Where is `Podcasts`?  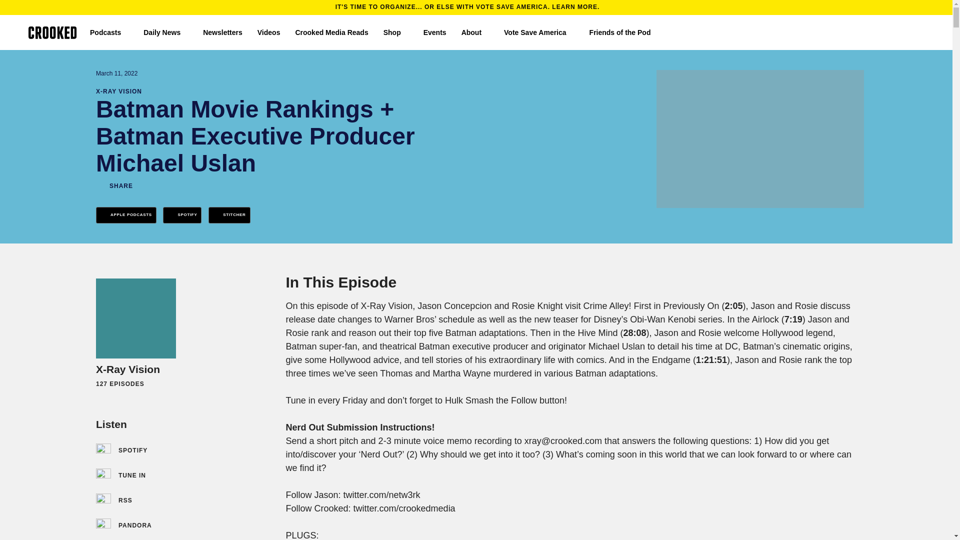 Podcasts is located at coordinates (109, 32).